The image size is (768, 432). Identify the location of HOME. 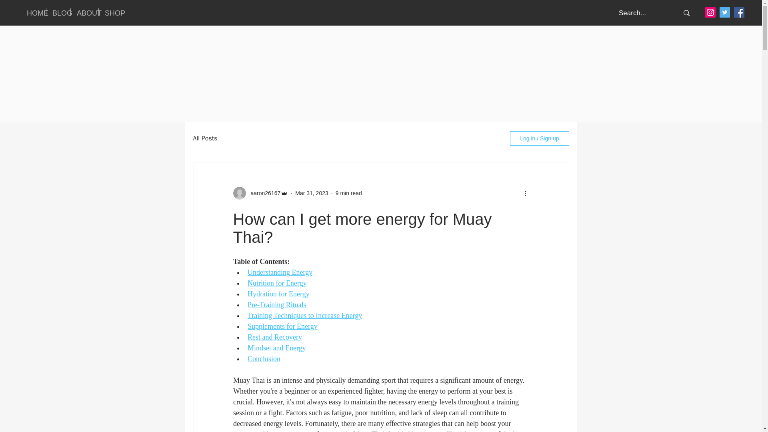
(33, 12).